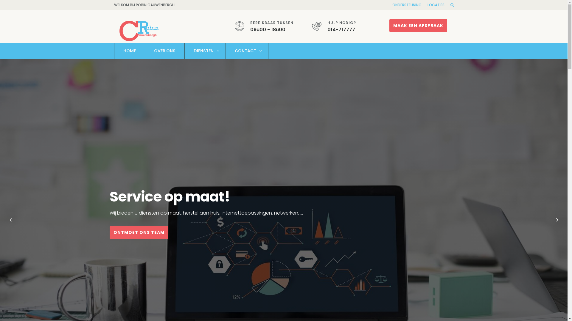 Image resolution: width=572 pixels, height=321 pixels. What do you see at coordinates (129, 51) in the screenshot?
I see `HOME` at bounding box center [129, 51].